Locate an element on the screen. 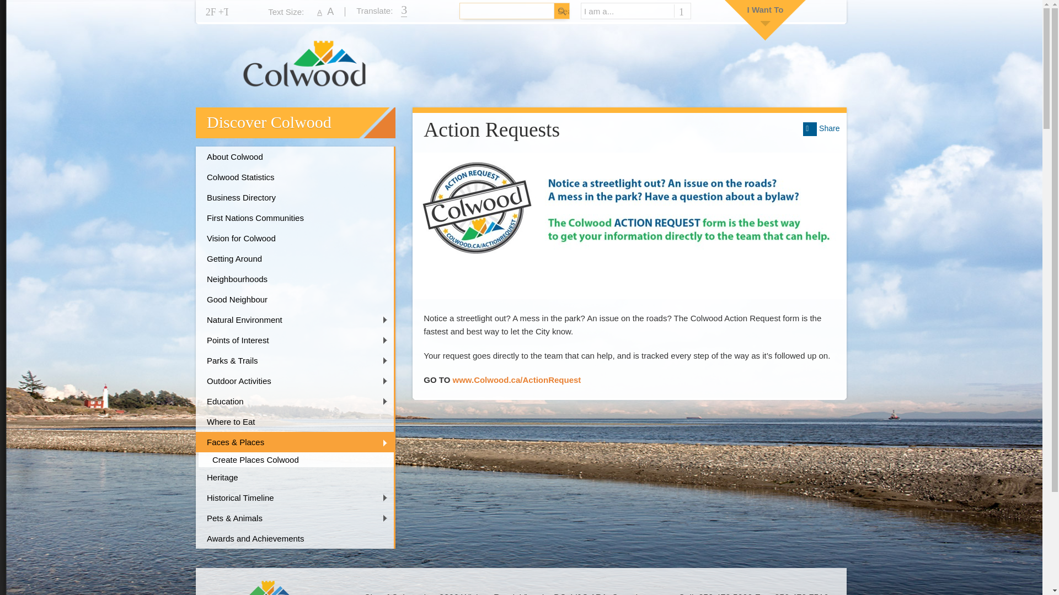 The height and width of the screenshot is (595, 1059). Facebook is located at coordinates (211, 12).